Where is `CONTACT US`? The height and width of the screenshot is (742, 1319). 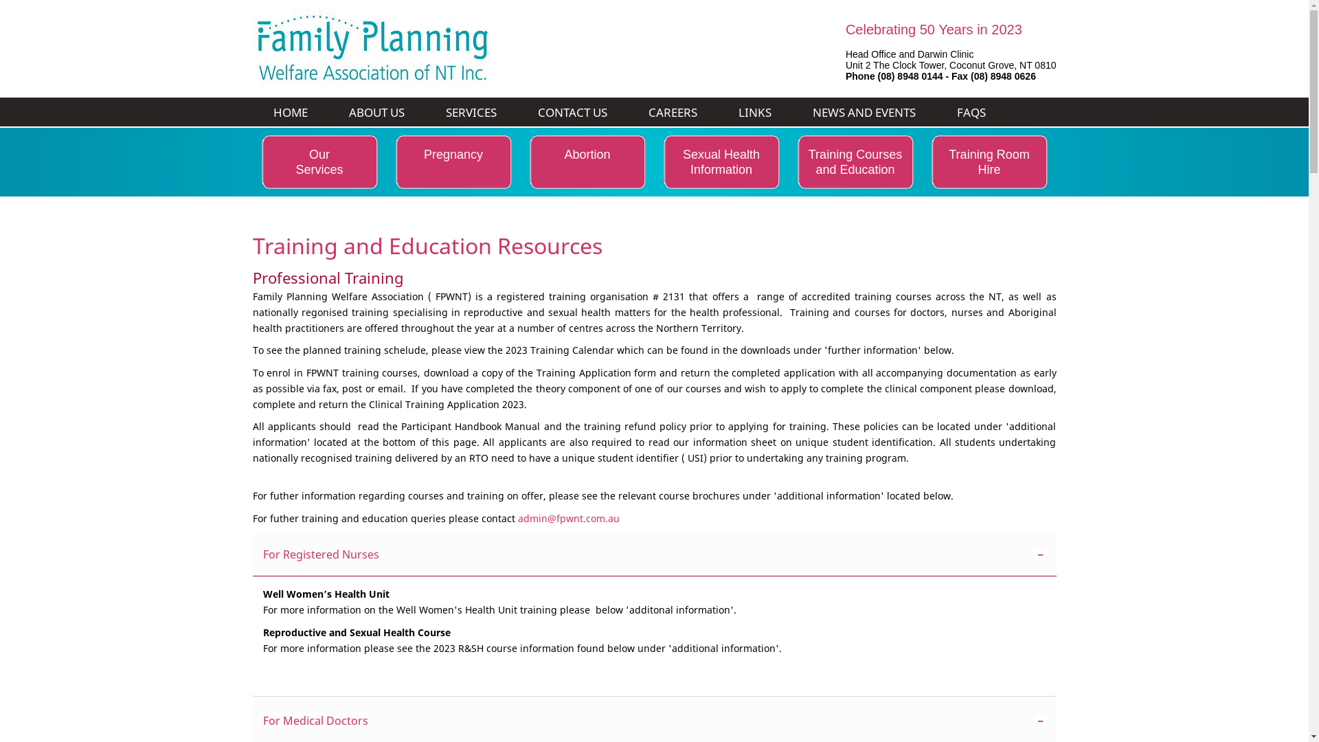 CONTACT US is located at coordinates (572, 113).